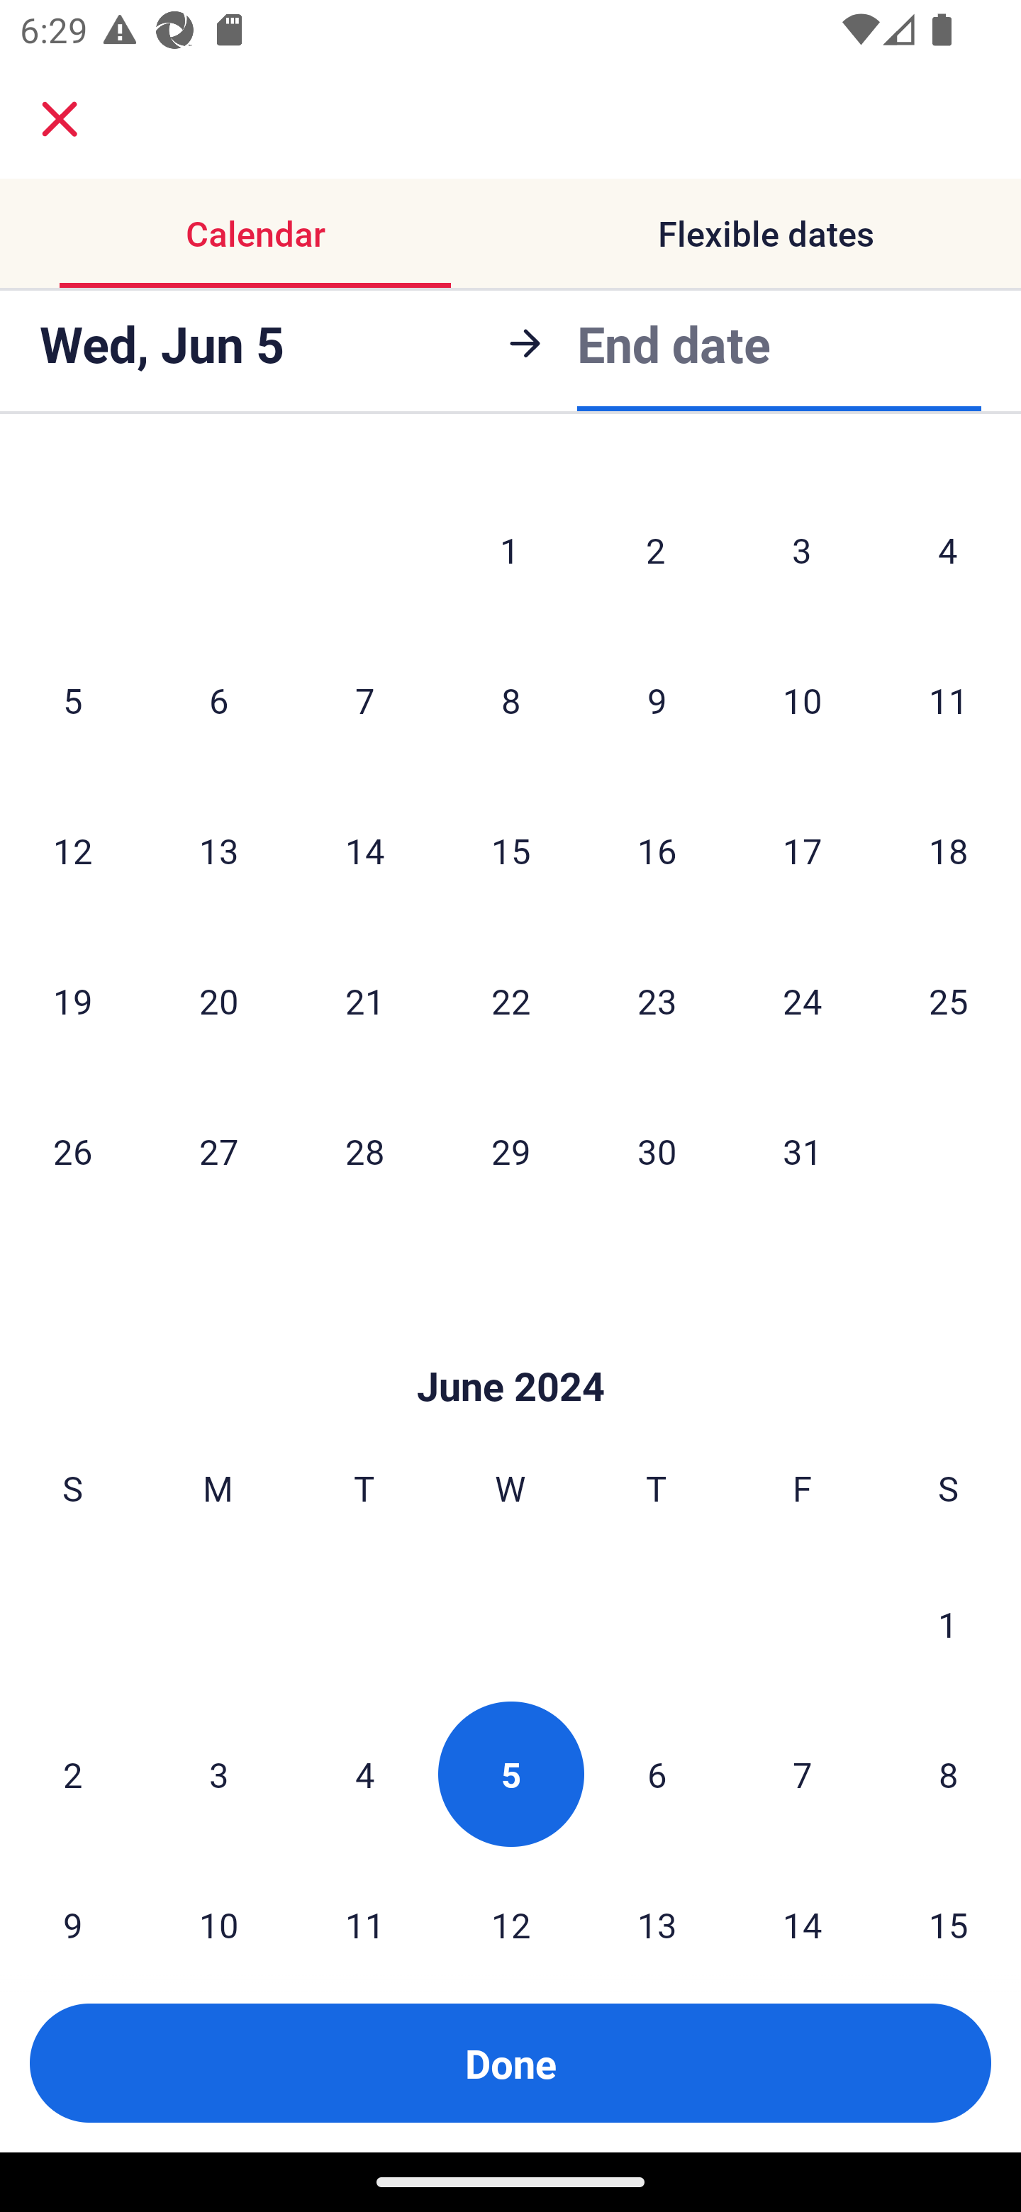 The height and width of the screenshot is (2212, 1021). What do you see at coordinates (510, 1001) in the screenshot?
I see `22 Wednesday, May 22, 2024` at bounding box center [510, 1001].